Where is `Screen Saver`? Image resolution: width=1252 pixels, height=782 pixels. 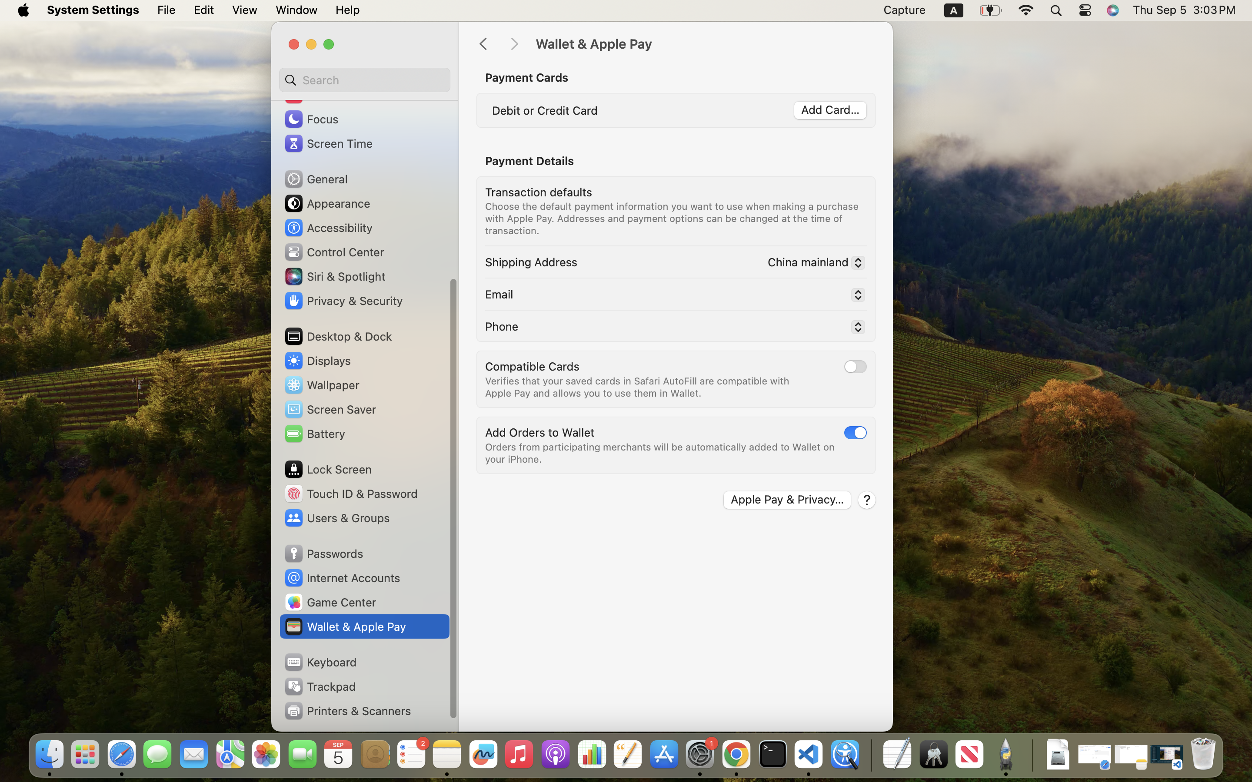
Screen Saver is located at coordinates (330, 409).